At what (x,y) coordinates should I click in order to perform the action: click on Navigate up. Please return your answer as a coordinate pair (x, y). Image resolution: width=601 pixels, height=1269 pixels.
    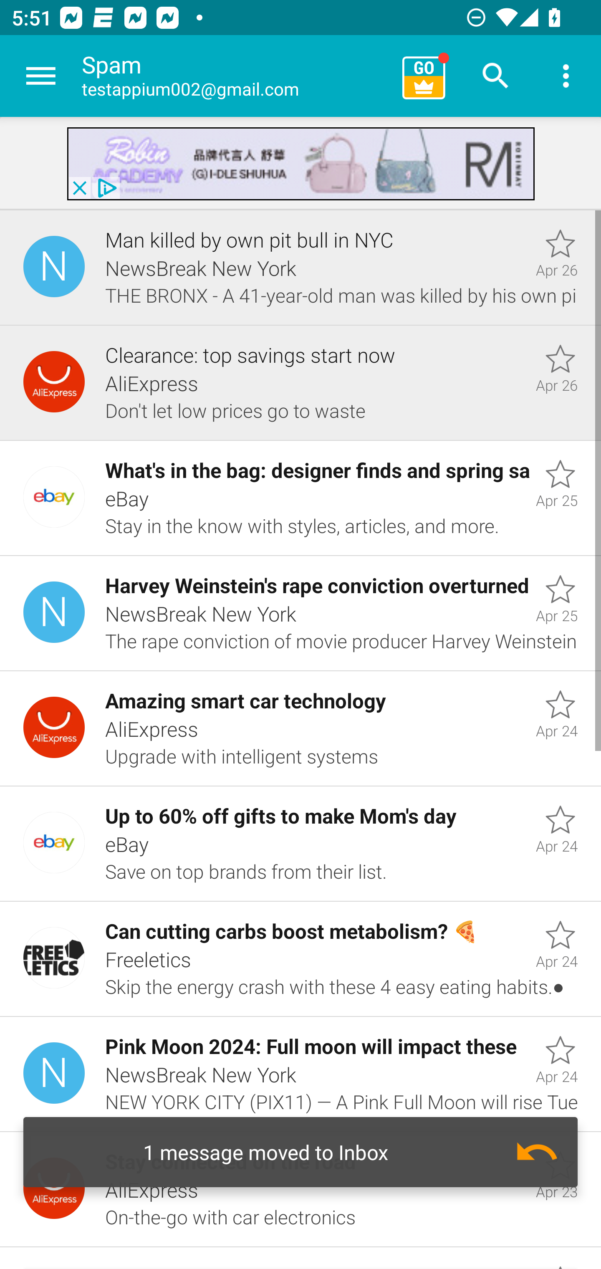
    Looking at the image, I should click on (41, 76).